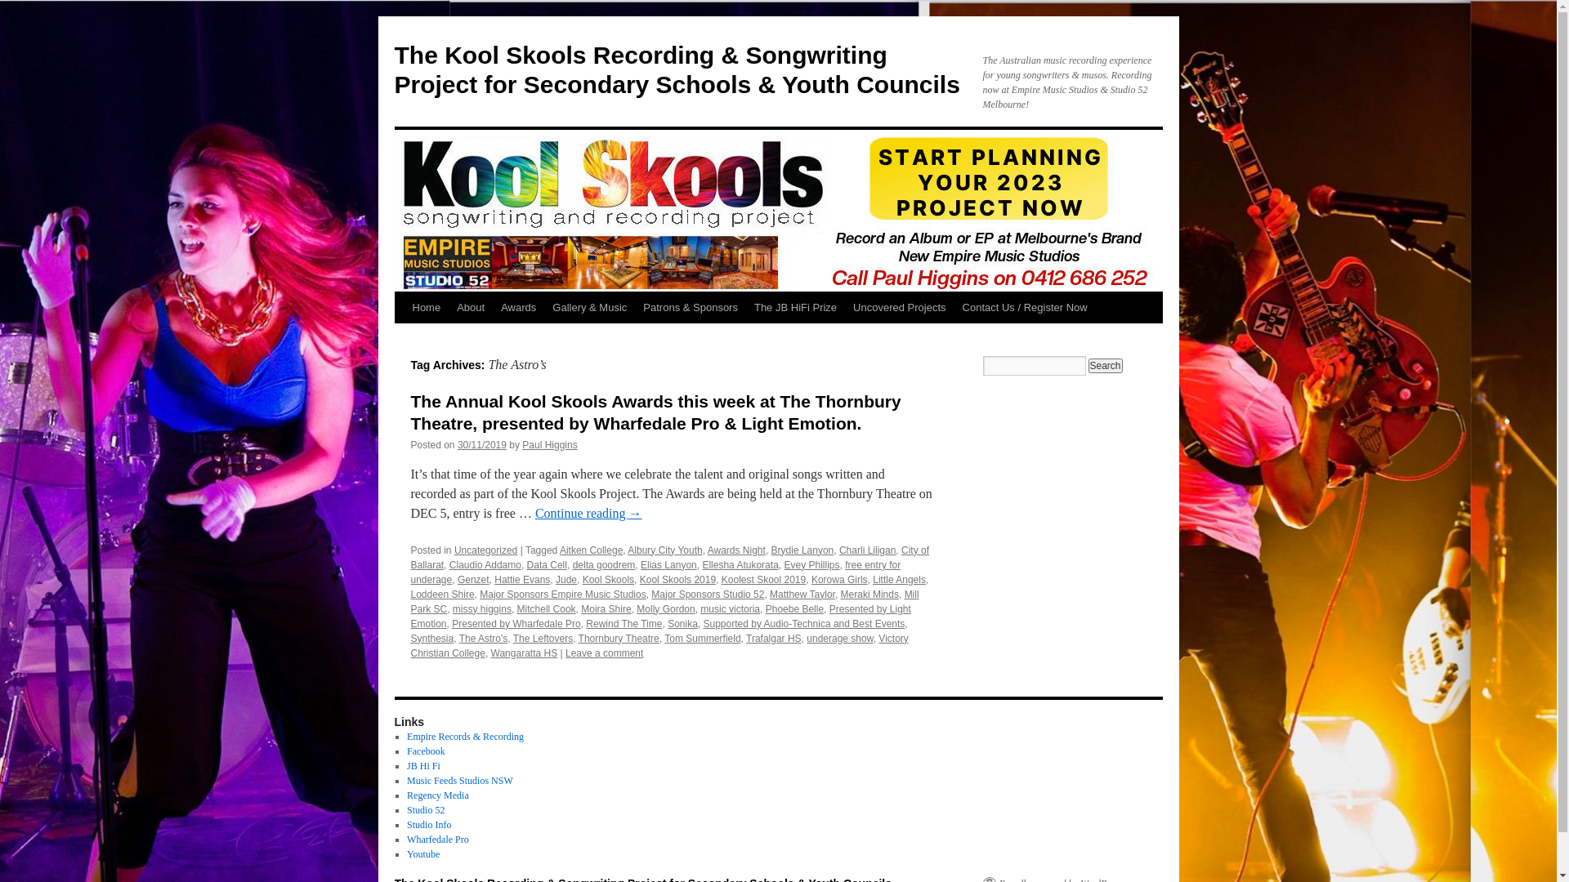  I want to click on Kool Skools 2019, so click(678, 580).